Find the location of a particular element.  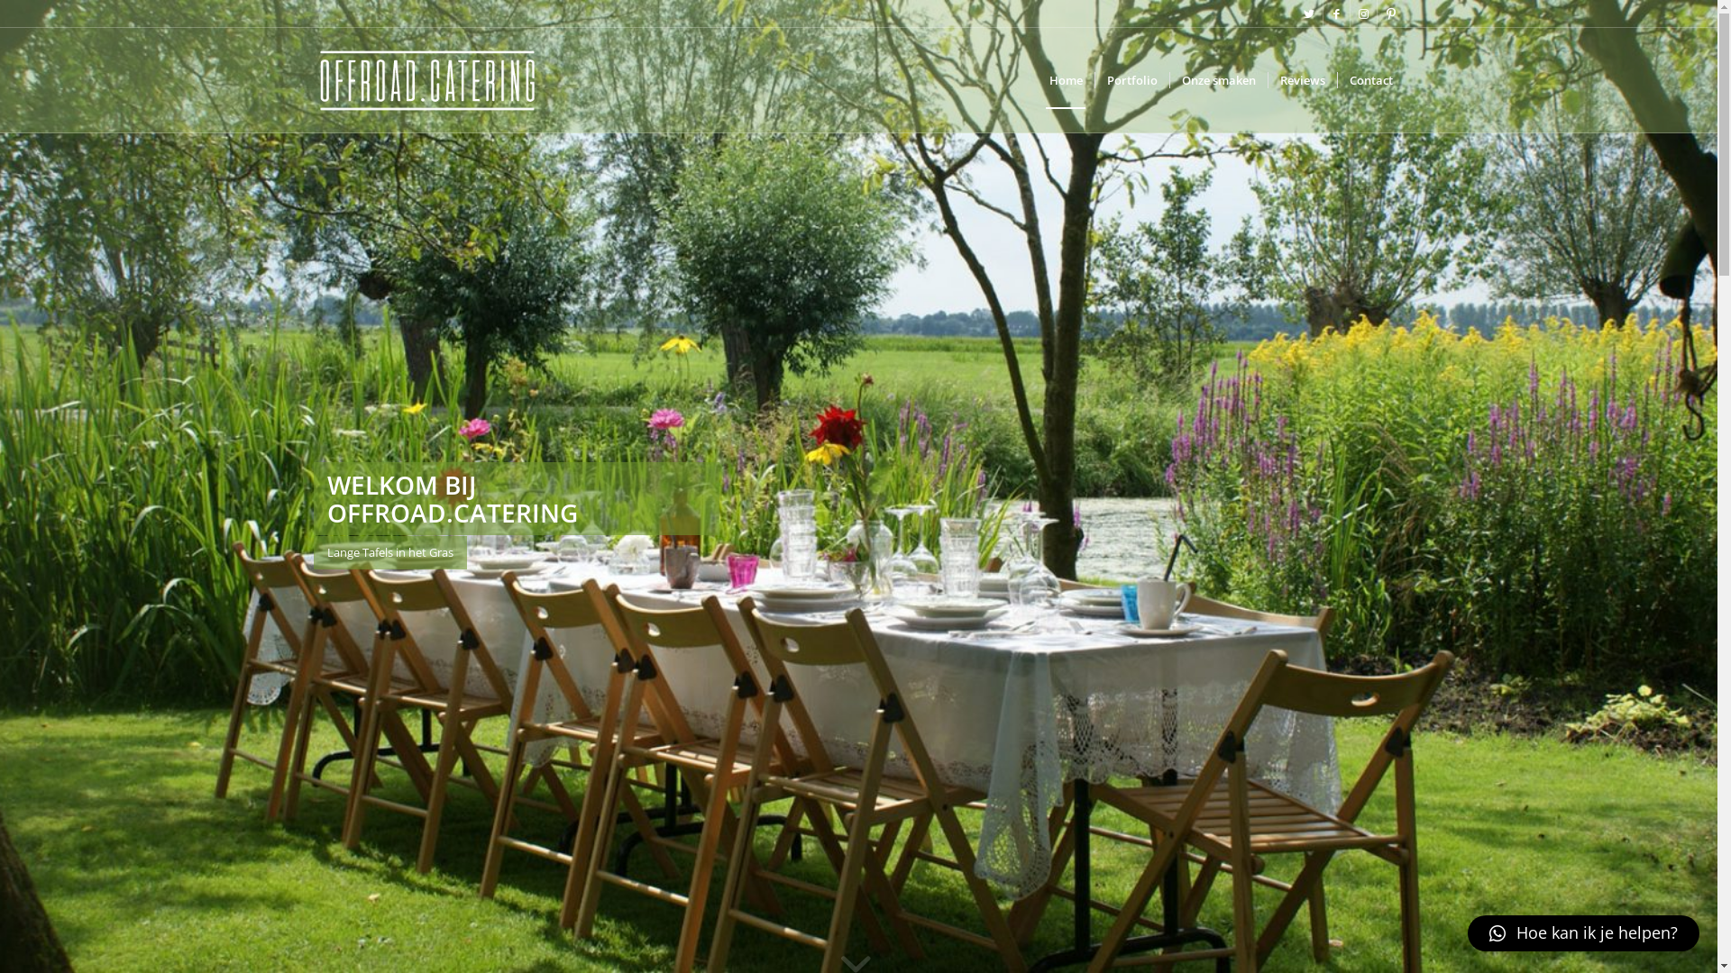

Pinterest is located at coordinates (1391, 14).